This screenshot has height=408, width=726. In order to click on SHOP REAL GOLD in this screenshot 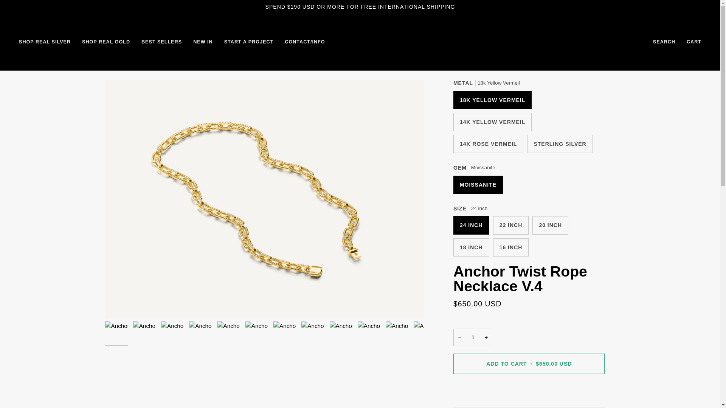, I will do `click(106, 42)`.